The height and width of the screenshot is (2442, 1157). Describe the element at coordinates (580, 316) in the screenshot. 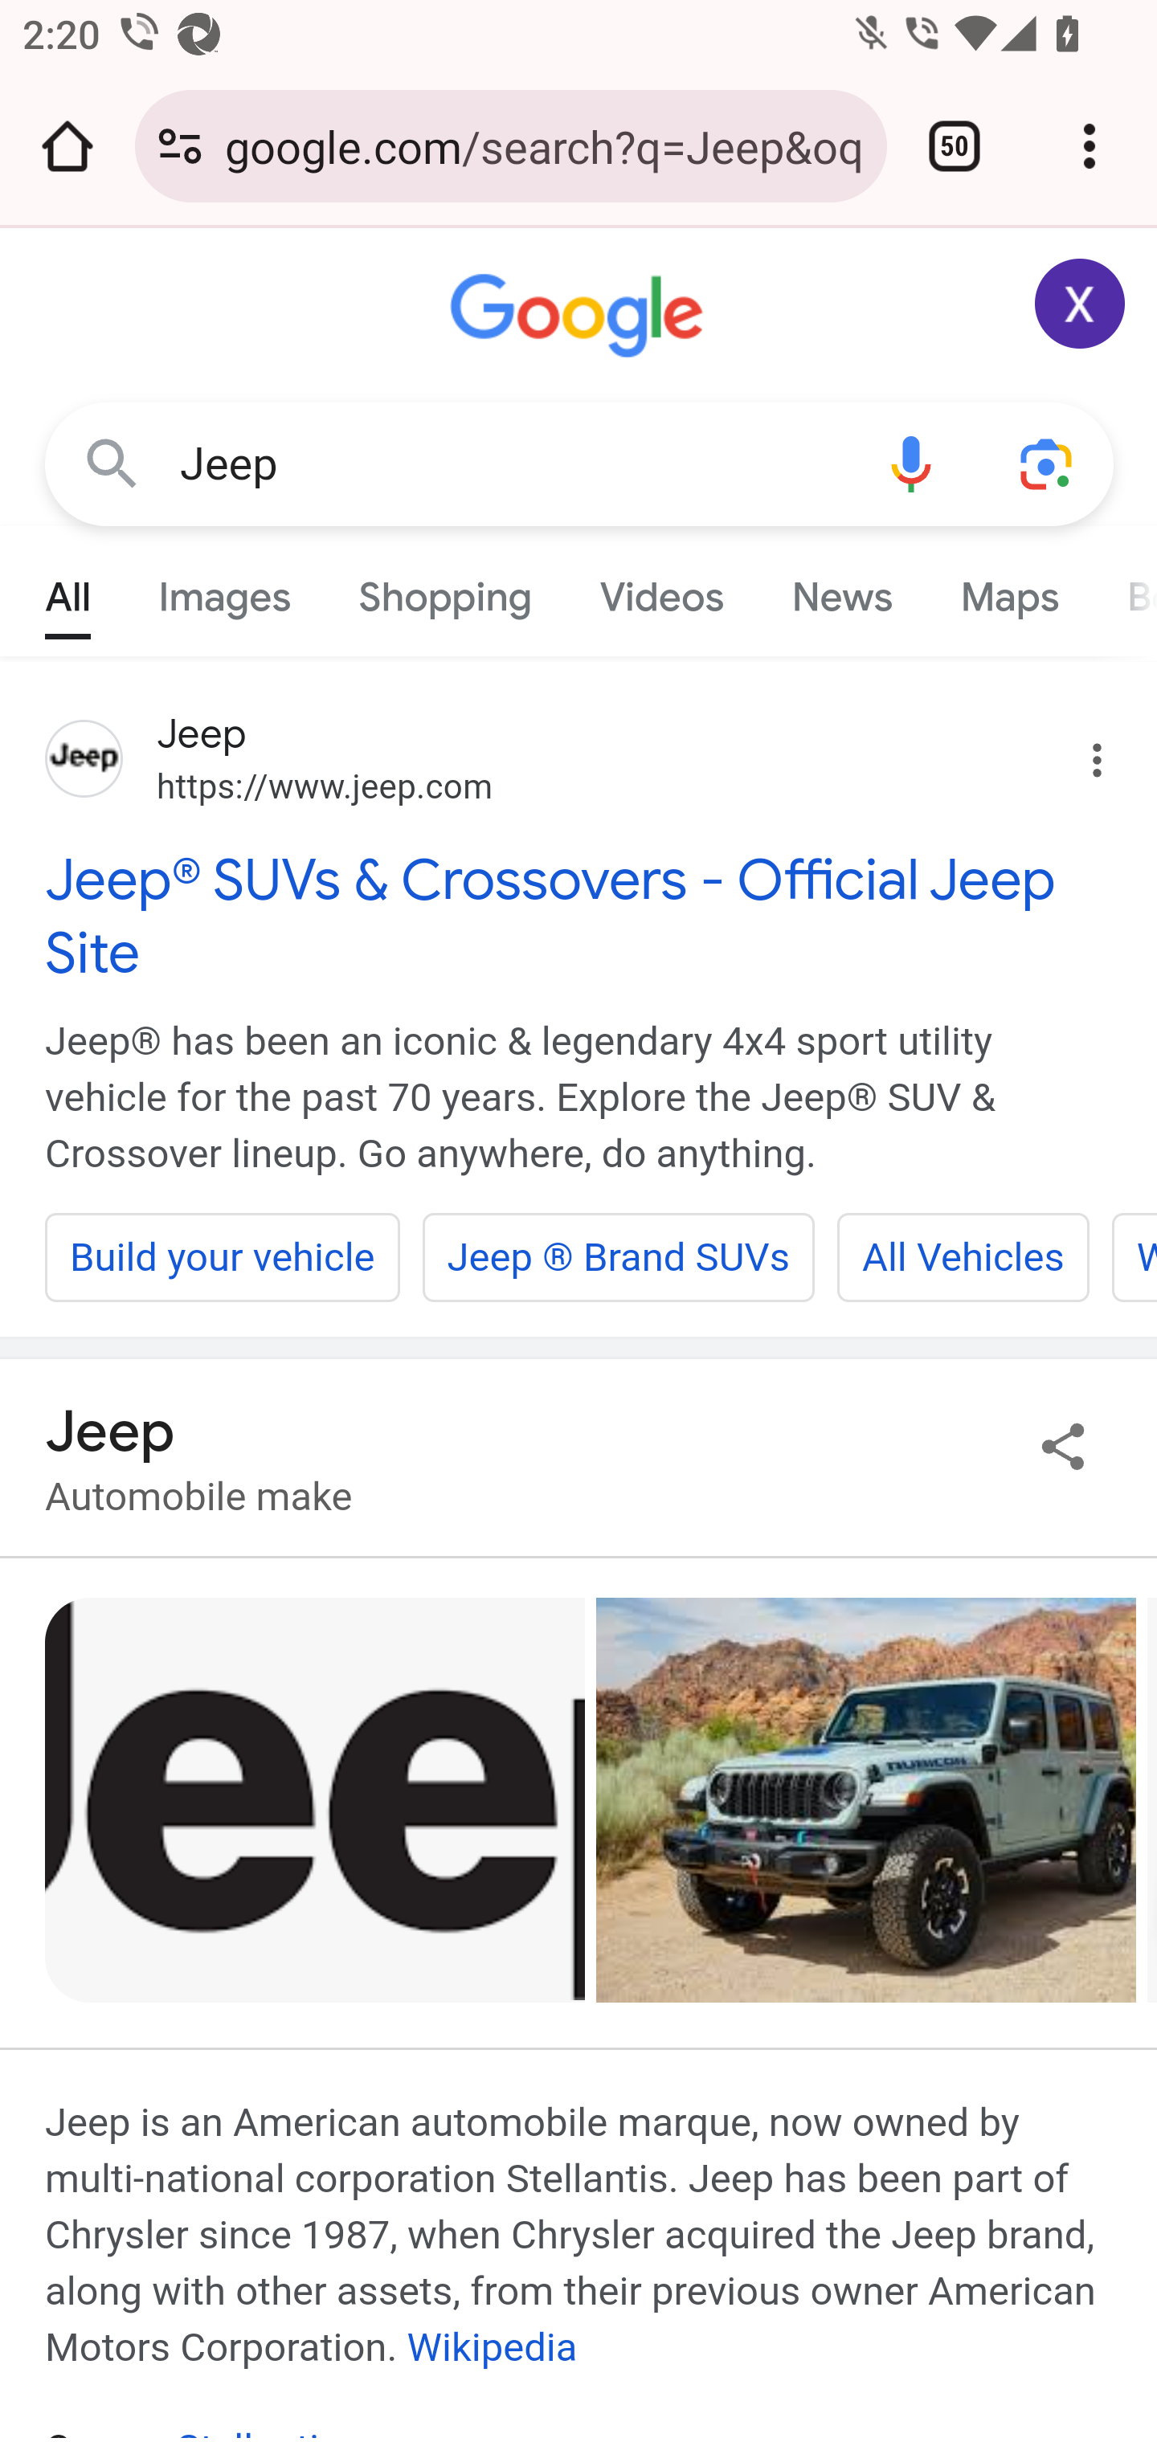

I see `Google` at that location.